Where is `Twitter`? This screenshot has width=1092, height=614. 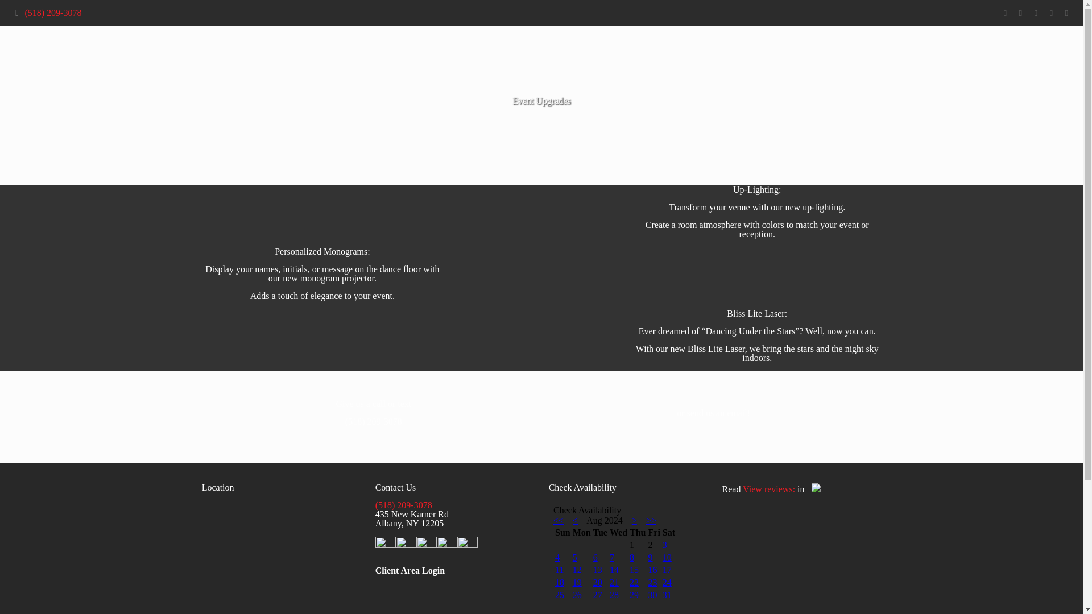 Twitter is located at coordinates (1020, 13).